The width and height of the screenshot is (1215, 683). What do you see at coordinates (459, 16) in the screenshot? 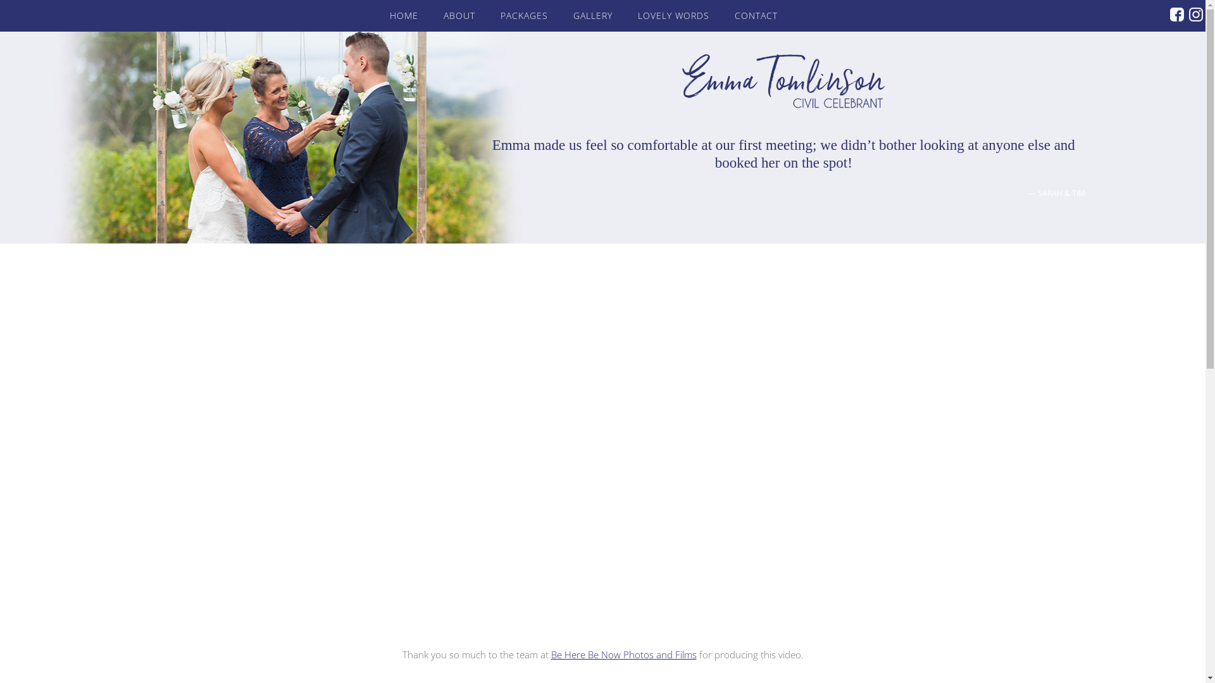
I see `ABOUT` at bounding box center [459, 16].